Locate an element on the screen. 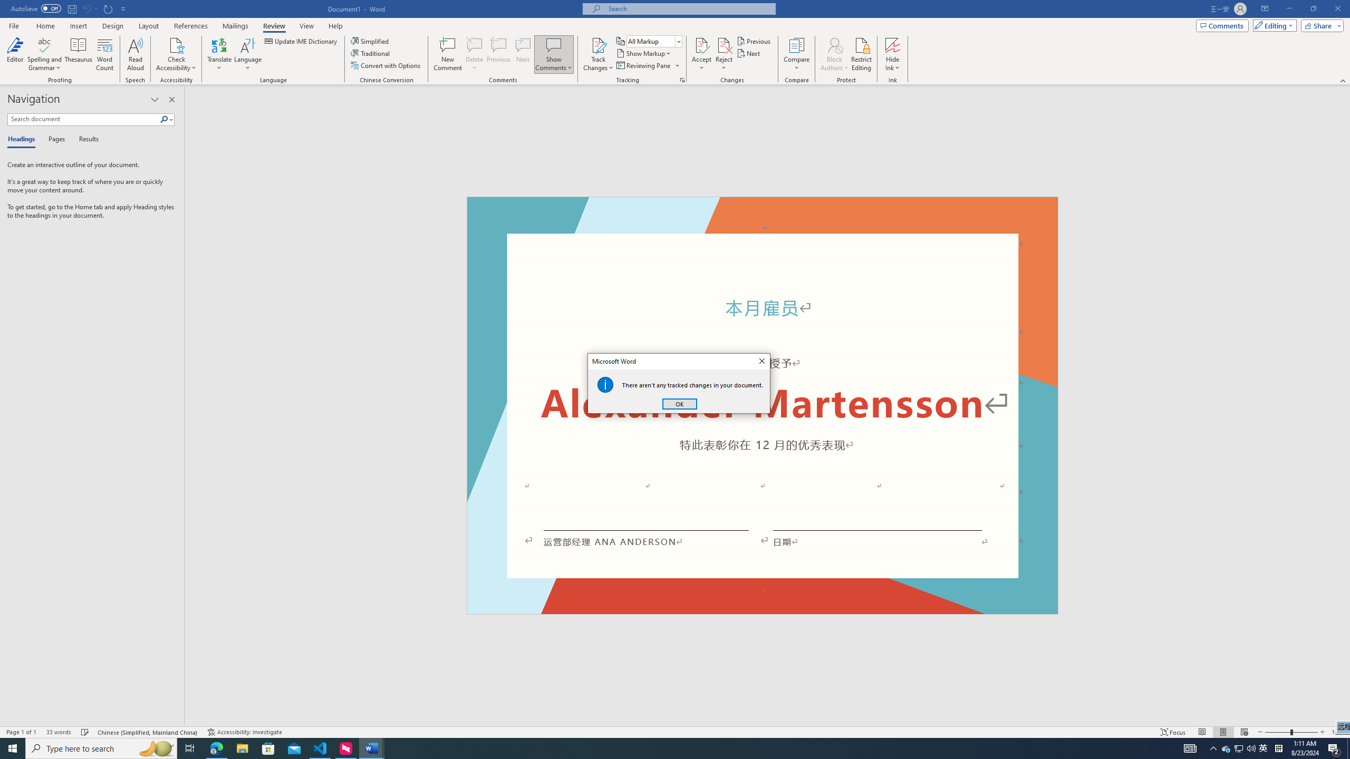 Image resolution: width=1350 pixels, height=759 pixels. Spelling and Grammar Check Checking is located at coordinates (156, 748).